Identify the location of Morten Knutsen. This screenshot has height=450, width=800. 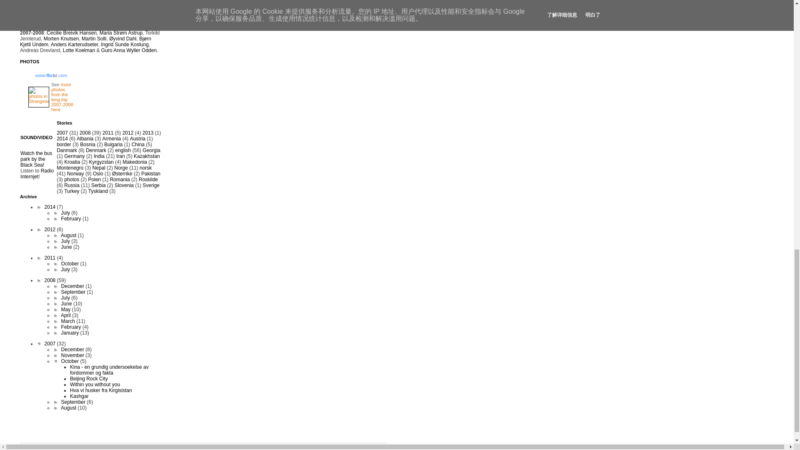
(62, 39).